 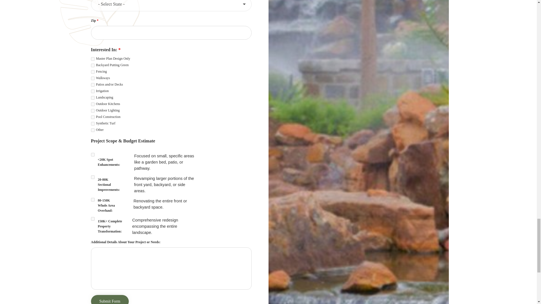 What do you see at coordinates (92, 98) in the screenshot?
I see `landscaping` at bounding box center [92, 98].